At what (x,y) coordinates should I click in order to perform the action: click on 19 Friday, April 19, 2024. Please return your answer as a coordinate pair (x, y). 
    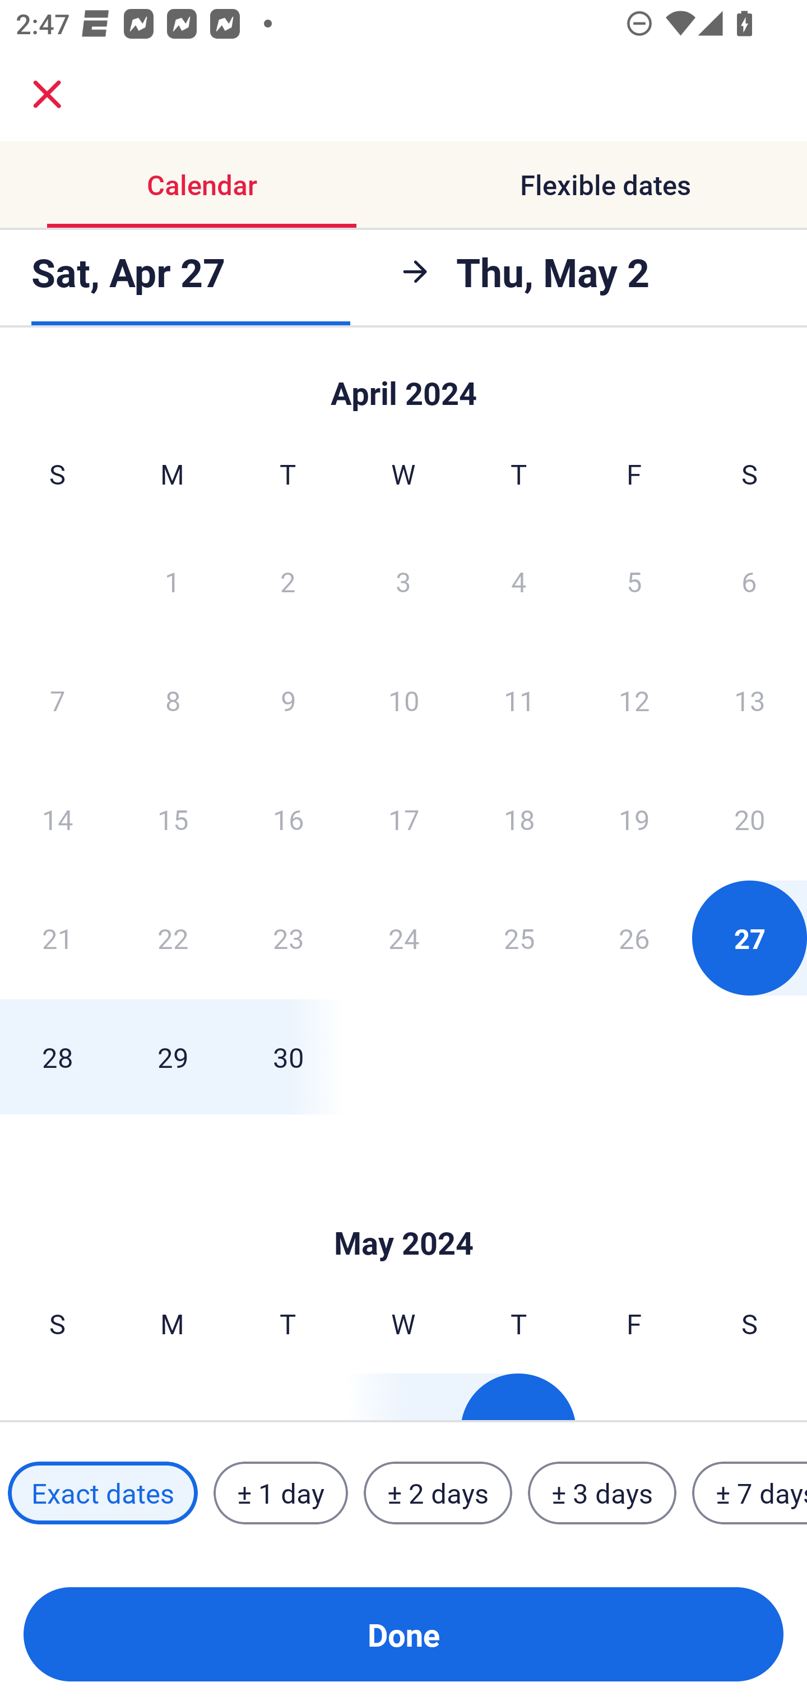
    Looking at the image, I should click on (634, 819).